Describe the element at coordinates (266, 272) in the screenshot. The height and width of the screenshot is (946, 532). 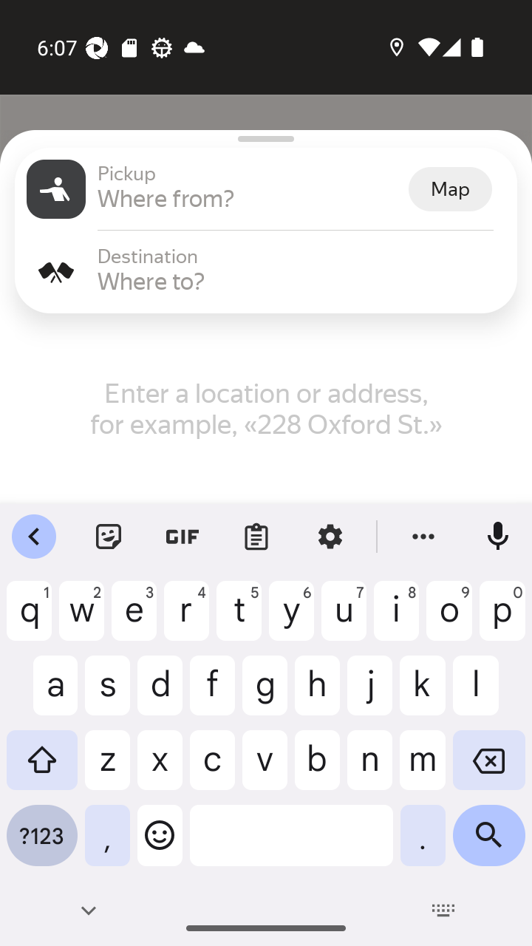
I see `Destination Destination Where to?` at that location.